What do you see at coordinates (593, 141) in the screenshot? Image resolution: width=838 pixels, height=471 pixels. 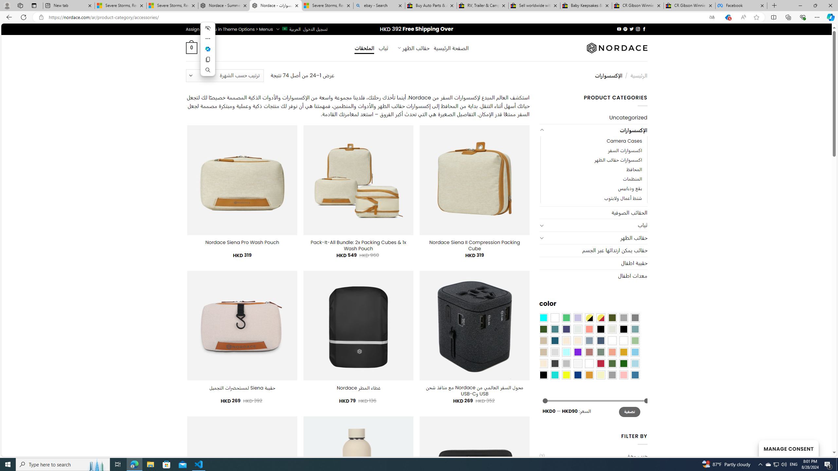 I see `Camera Cases` at bounding box center [593, 141].